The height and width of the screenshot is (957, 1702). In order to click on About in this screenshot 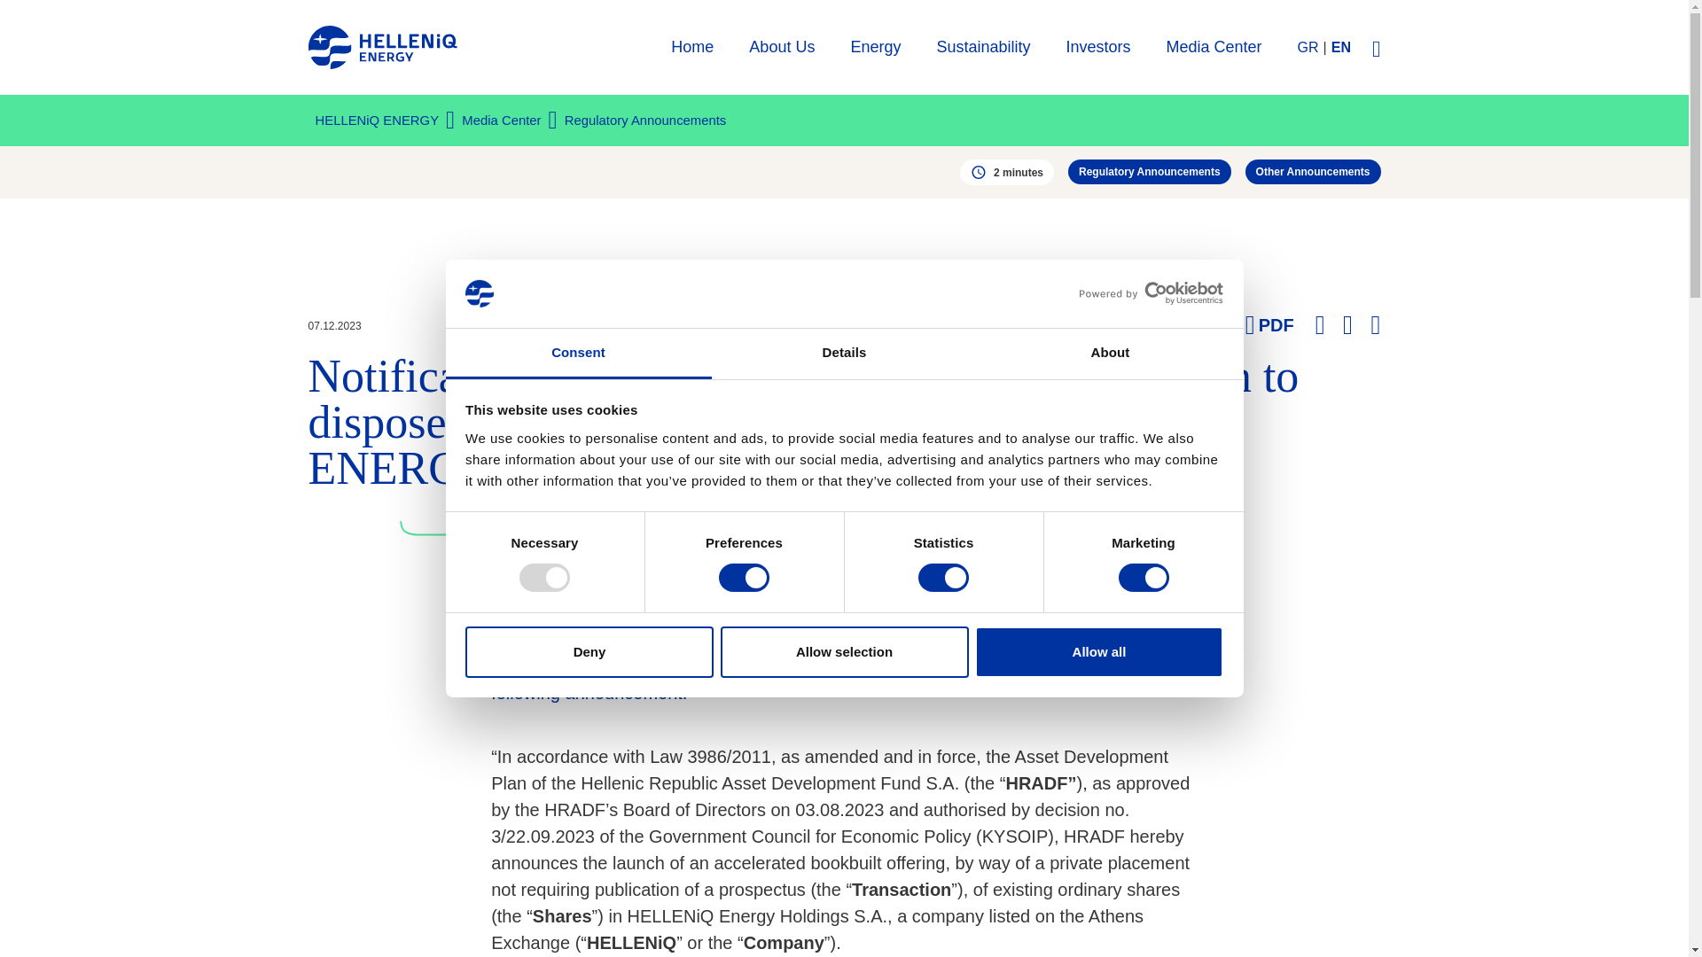, I will do `click(1110, 354)`.